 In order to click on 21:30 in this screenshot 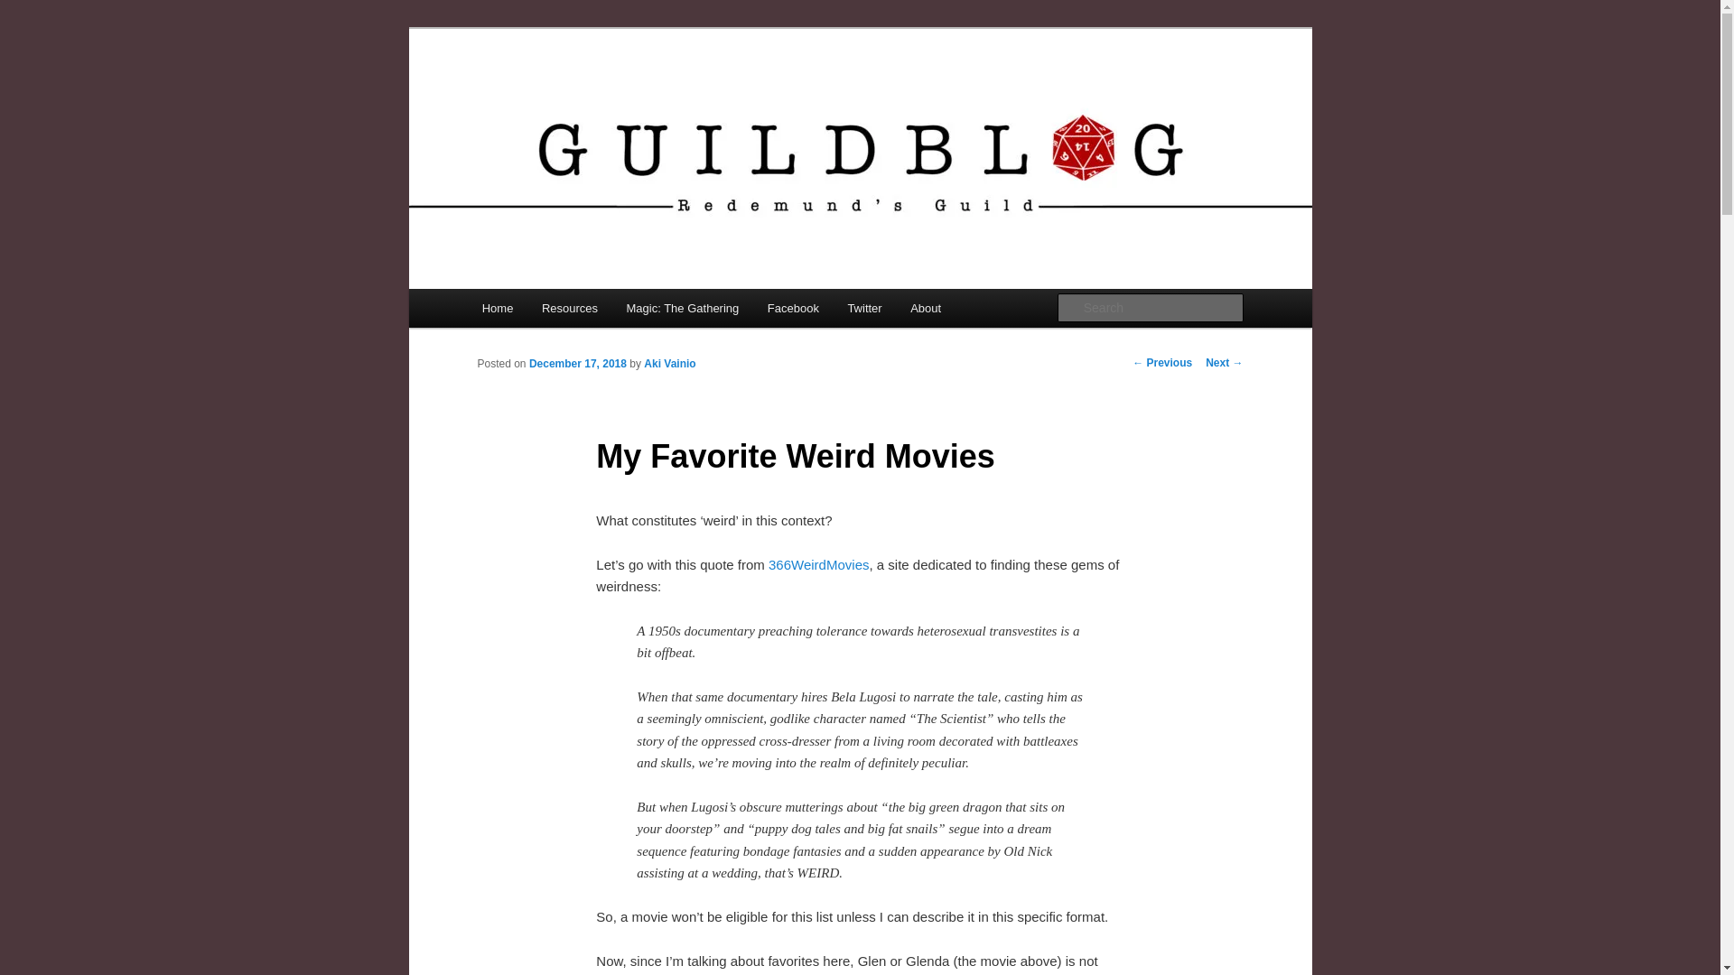, I will do `click(577, 364)`.